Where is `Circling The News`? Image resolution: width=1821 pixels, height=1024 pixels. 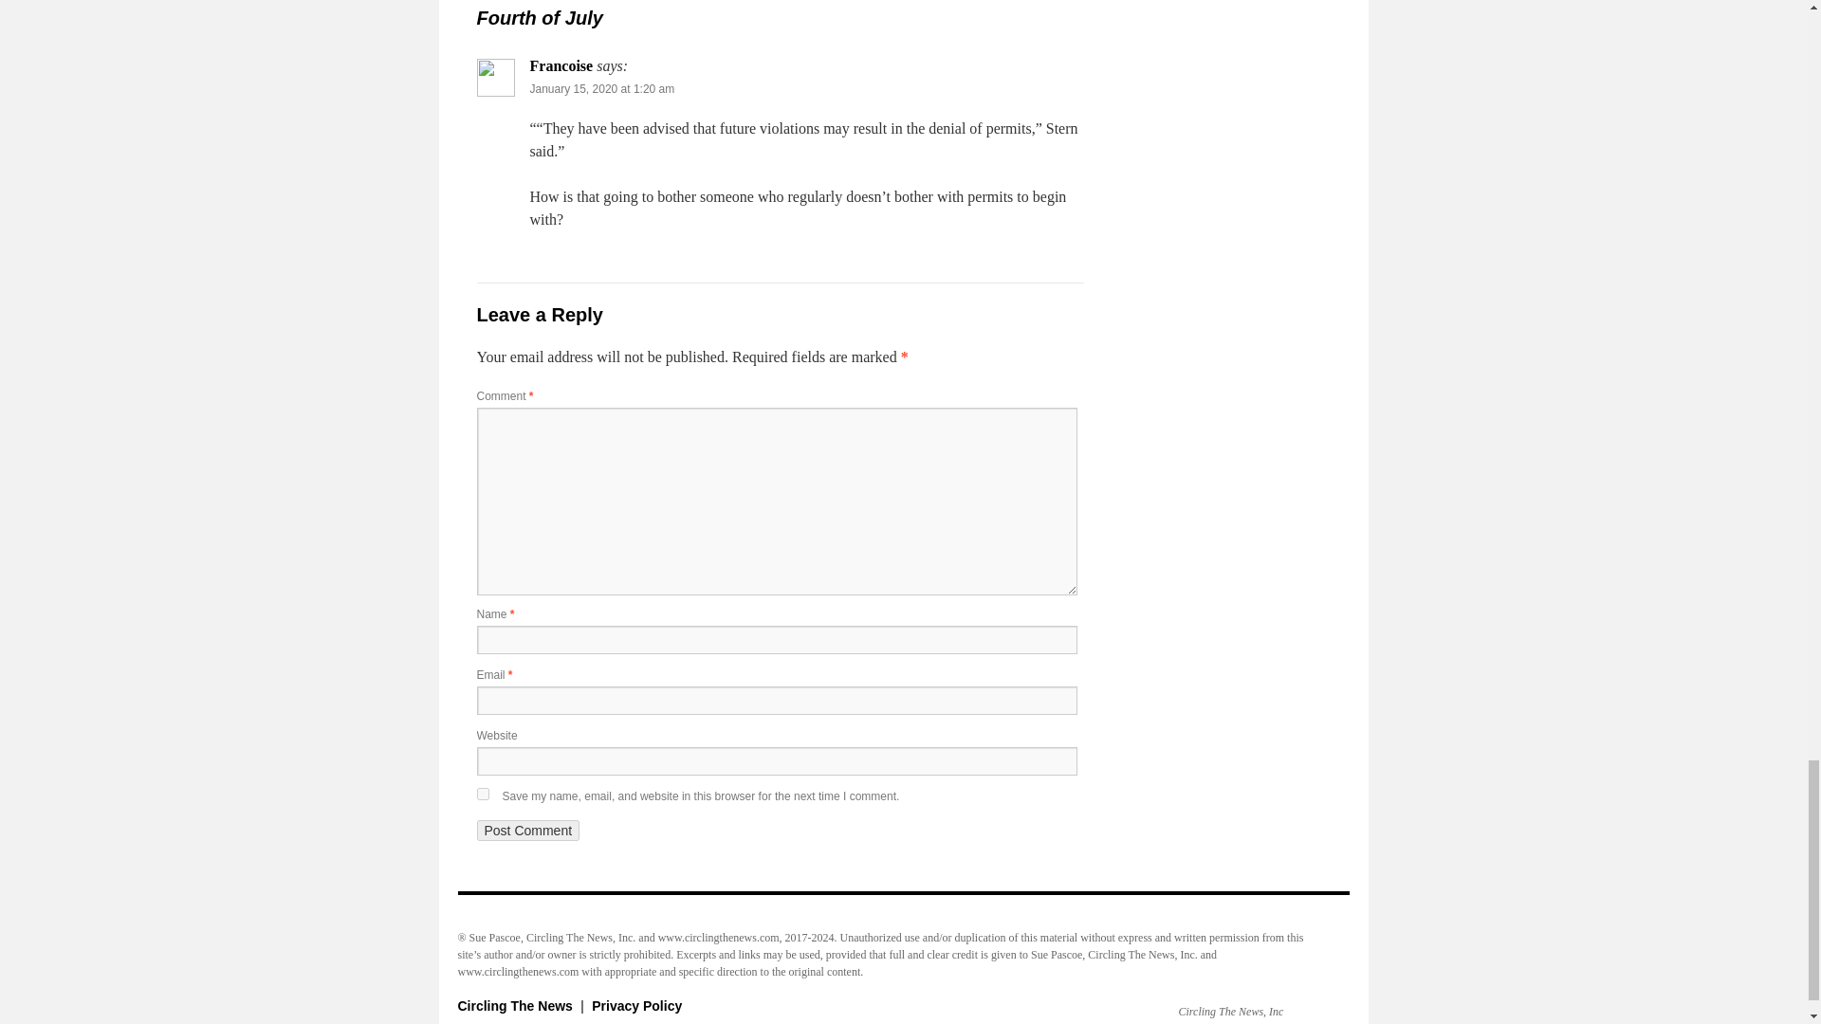 Circling The News is located at coordinates (516, 1006).